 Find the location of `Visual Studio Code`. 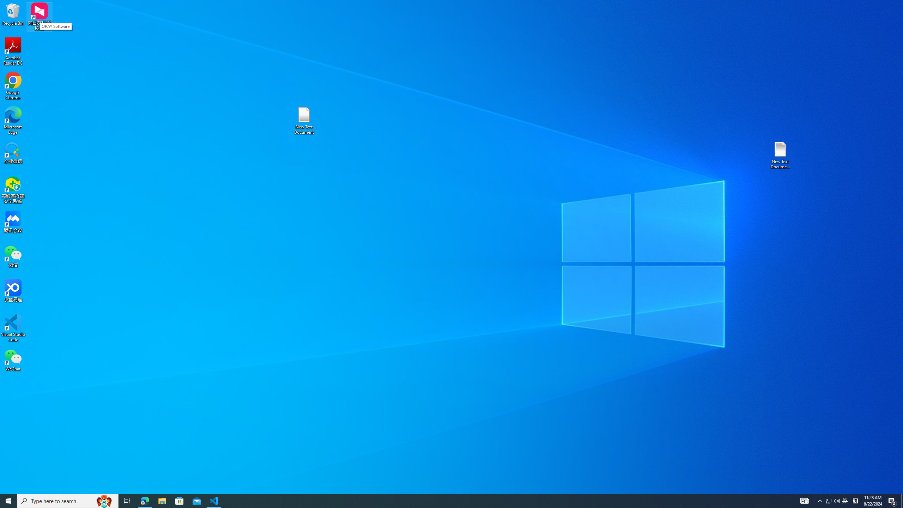

Visual Studio Code is located at coordinates (13, 328).